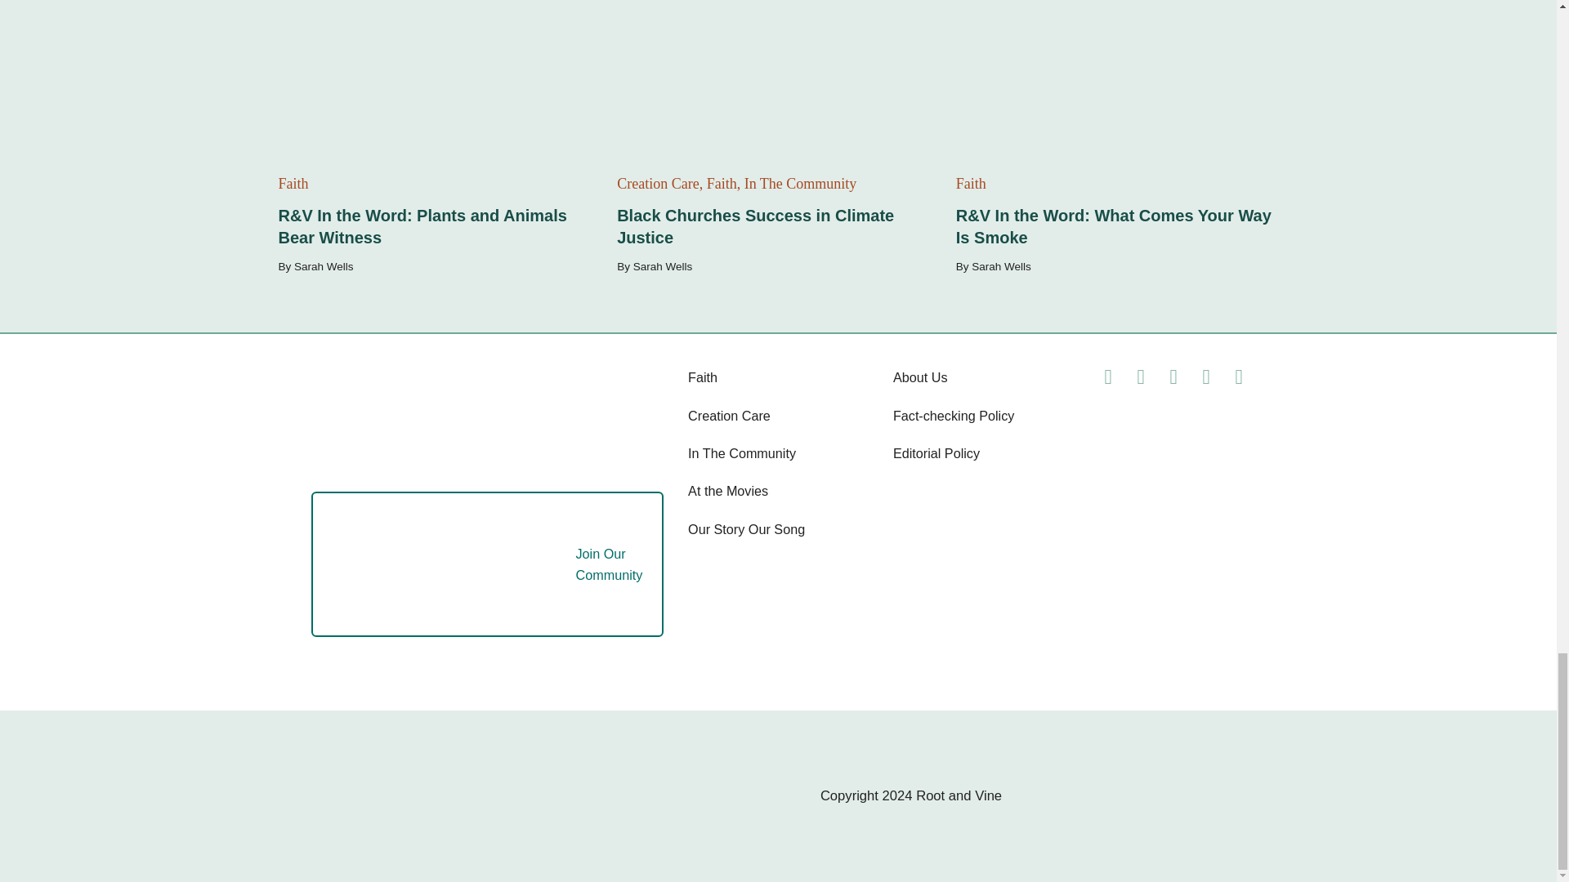  I want to click on Faith, so click(703, 376).